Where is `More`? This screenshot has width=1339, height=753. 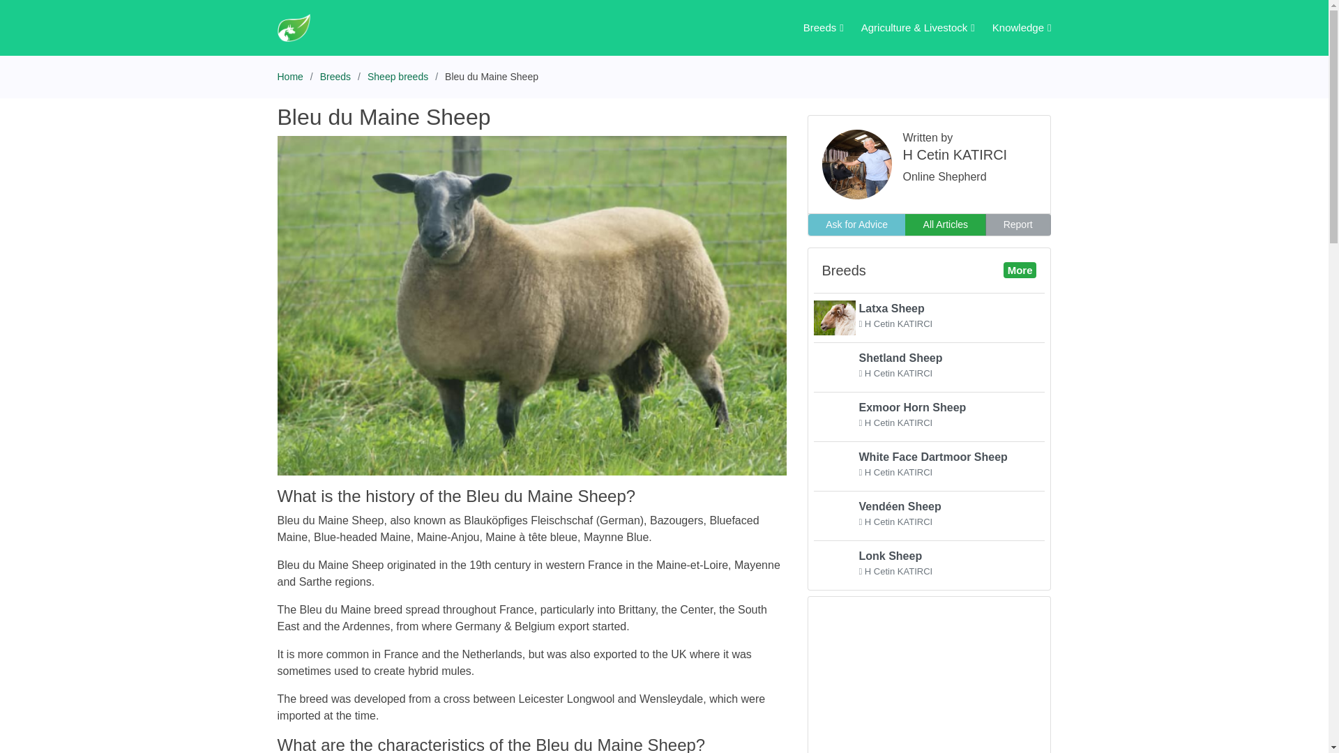
More is located at coordinates (398, 76).